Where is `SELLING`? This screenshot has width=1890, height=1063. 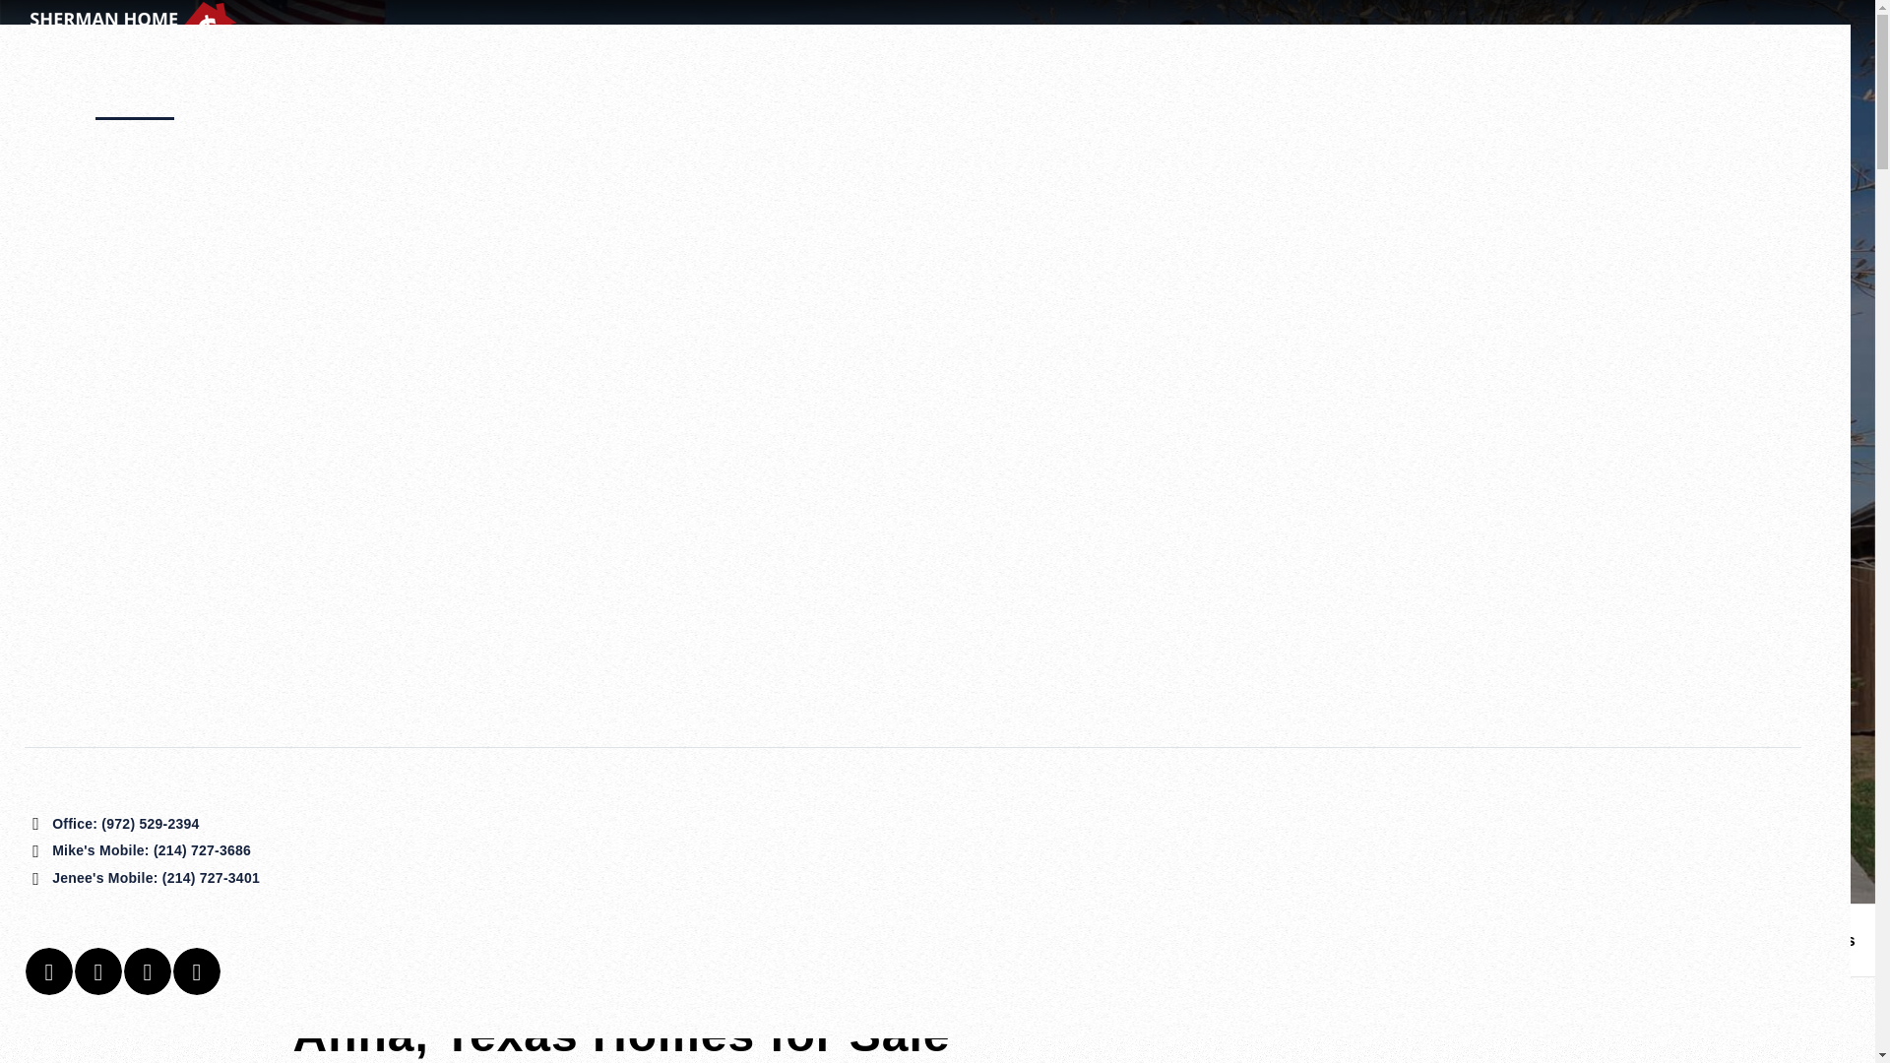
SELLING is located at coordinates (1523, 39).